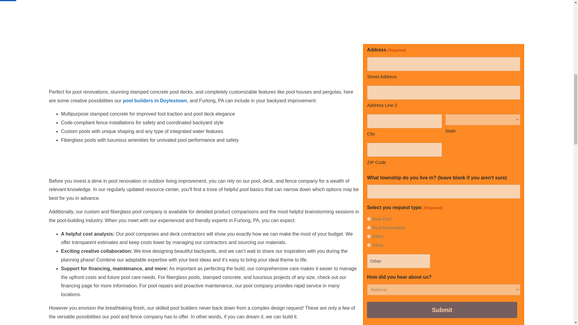 Image resolution: width=578 pixels, height=325 pixels. I want to click on Other, so click(369, 236).